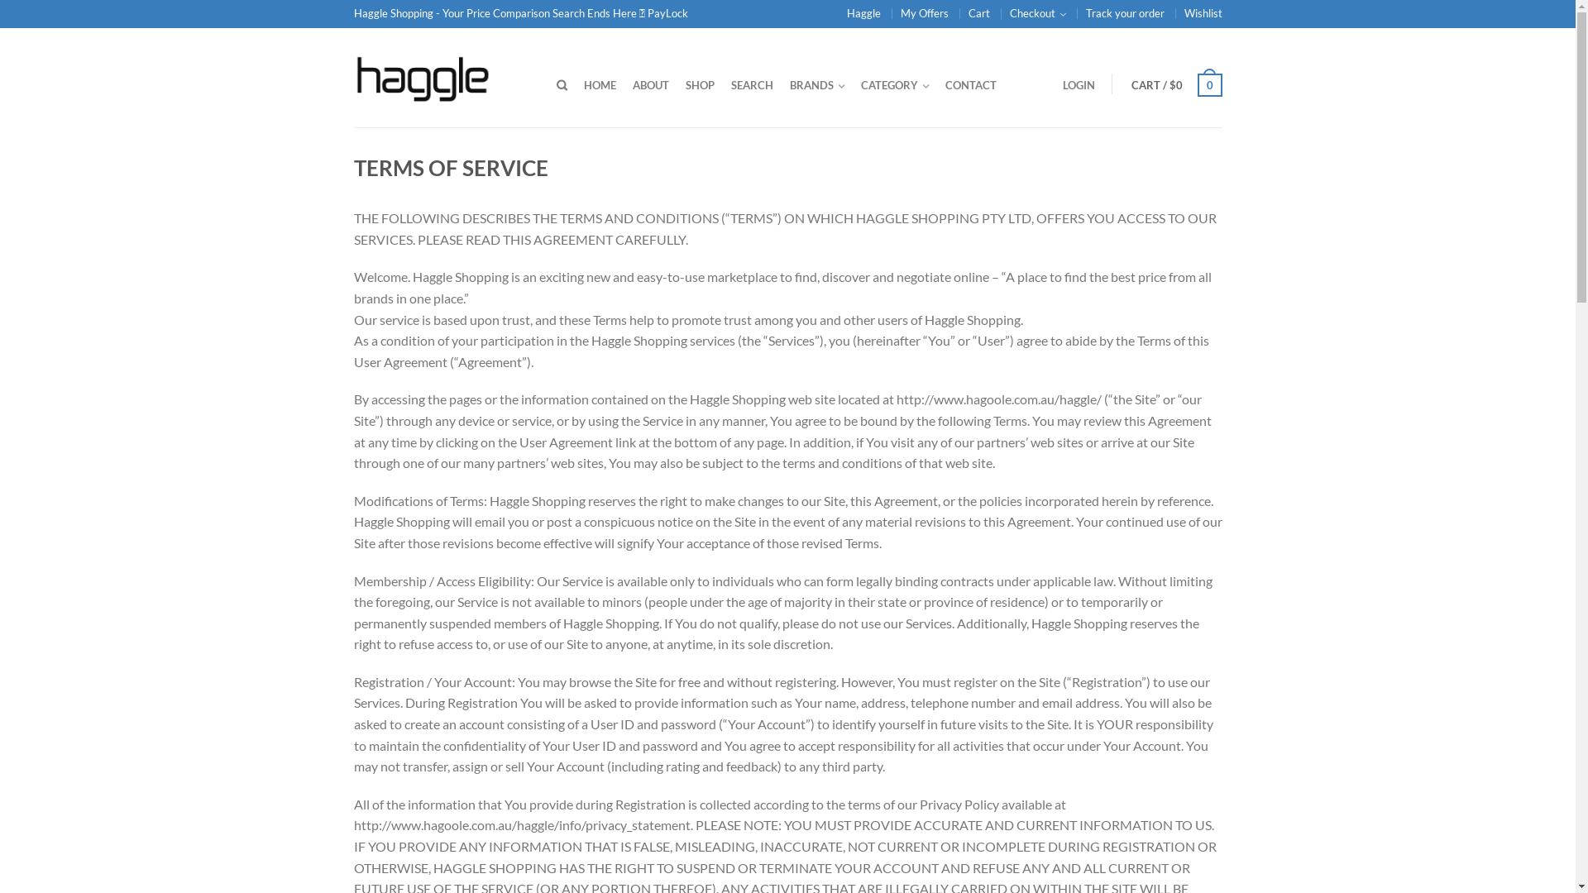 This screenshot has height=893, width=1588. Describe the element at coordinates (863, 13) in the screenshot. I see `Haggle` at that location.